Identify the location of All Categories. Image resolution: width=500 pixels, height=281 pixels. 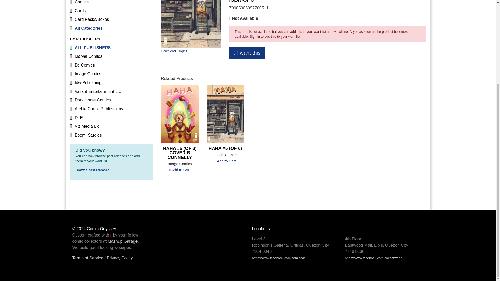
(111, 28).